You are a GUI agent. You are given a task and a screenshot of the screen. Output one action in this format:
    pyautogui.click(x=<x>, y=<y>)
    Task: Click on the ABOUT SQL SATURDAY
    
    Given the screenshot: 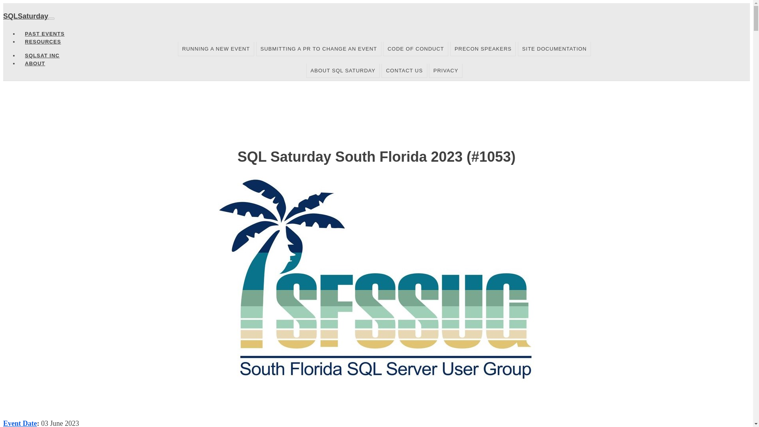 What is the action you would take?
    pyautogui.click(x=343, y=70)
    